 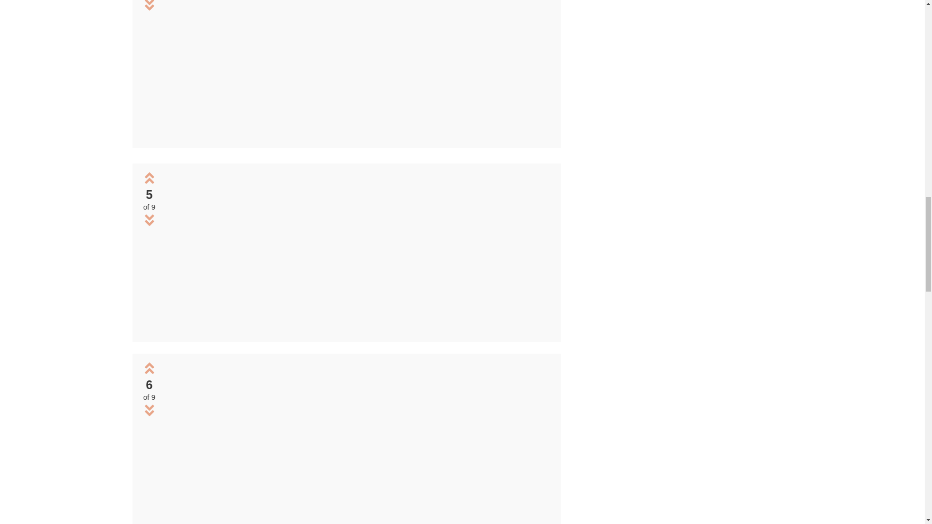 What do you see at coordinates (357, 518) in the screenshot?
I see `Pink Yellow Blue Neon Wedding Inspiration` at bounding box center [357, 518].